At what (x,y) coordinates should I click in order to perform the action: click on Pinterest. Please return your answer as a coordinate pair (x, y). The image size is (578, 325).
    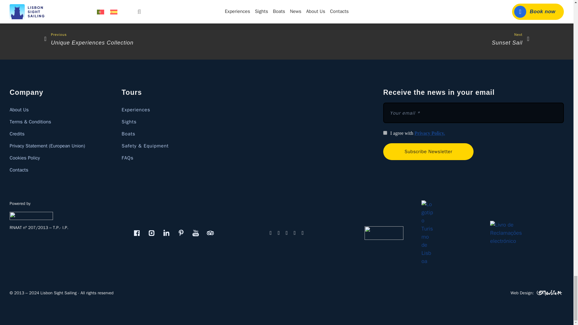
    Looking at the image, I should click on (181, 233).